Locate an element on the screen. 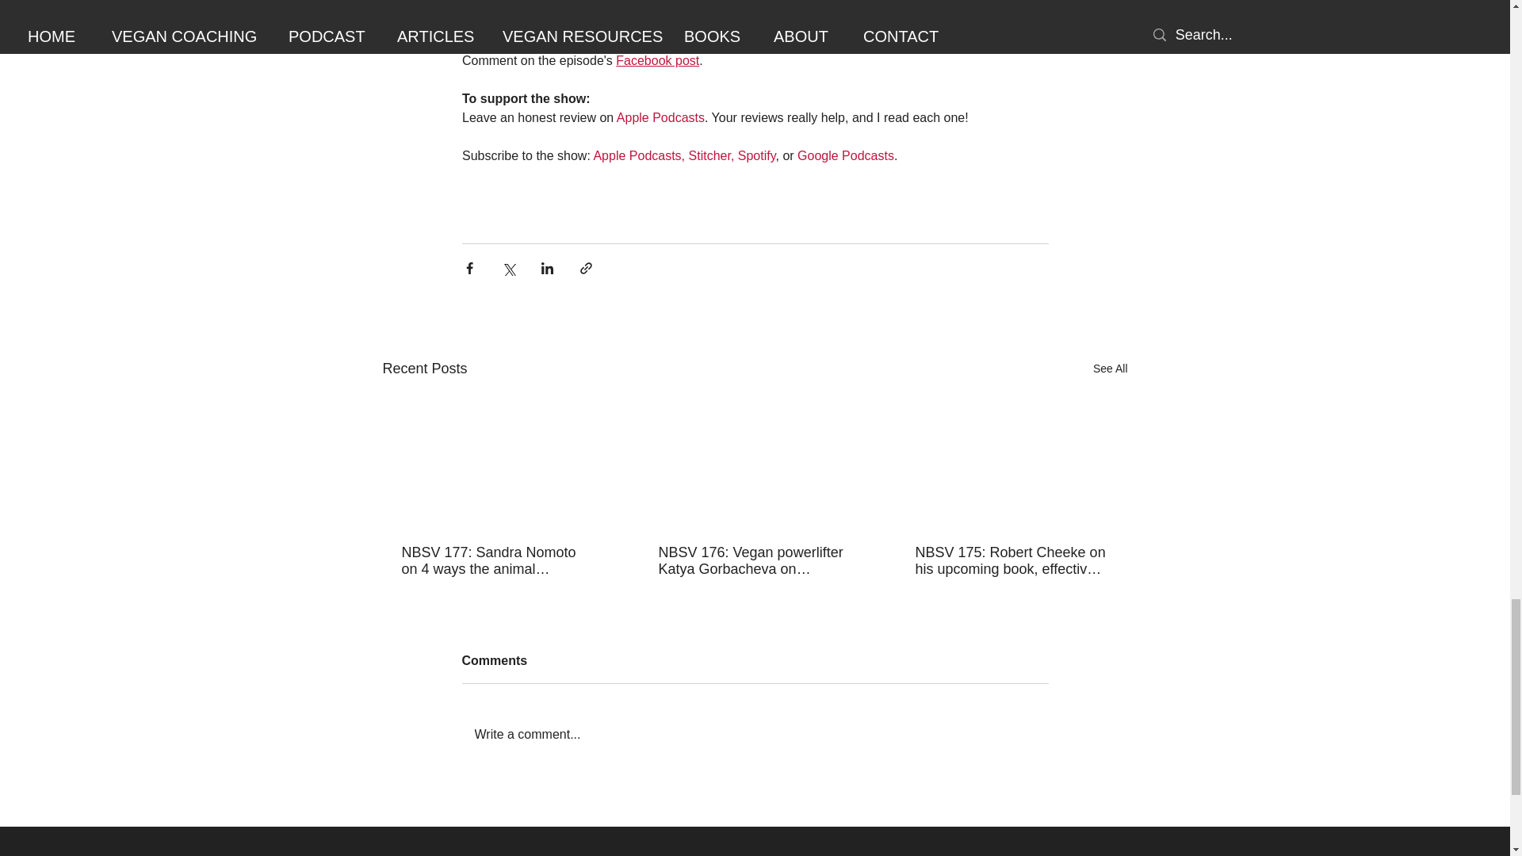 Image resolution: width=1522 pixels, height=856 pixels. Apple Podcasts is located at coordinates (660, 117).